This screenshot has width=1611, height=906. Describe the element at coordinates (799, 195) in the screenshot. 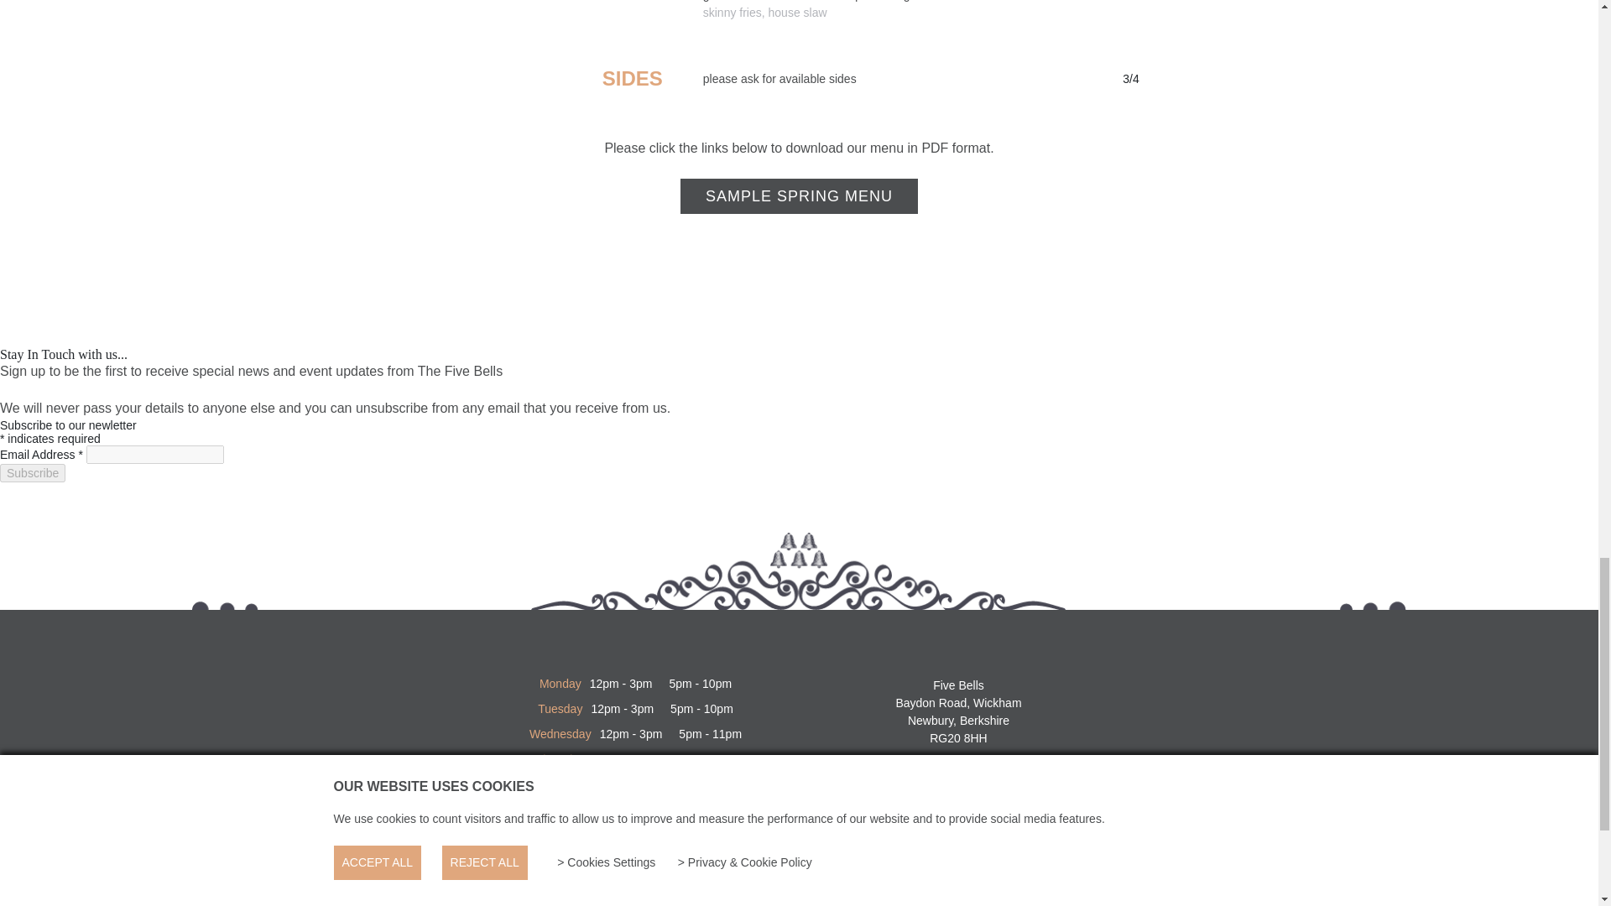

I see `SAMPLE SPRING MENU` at that location.